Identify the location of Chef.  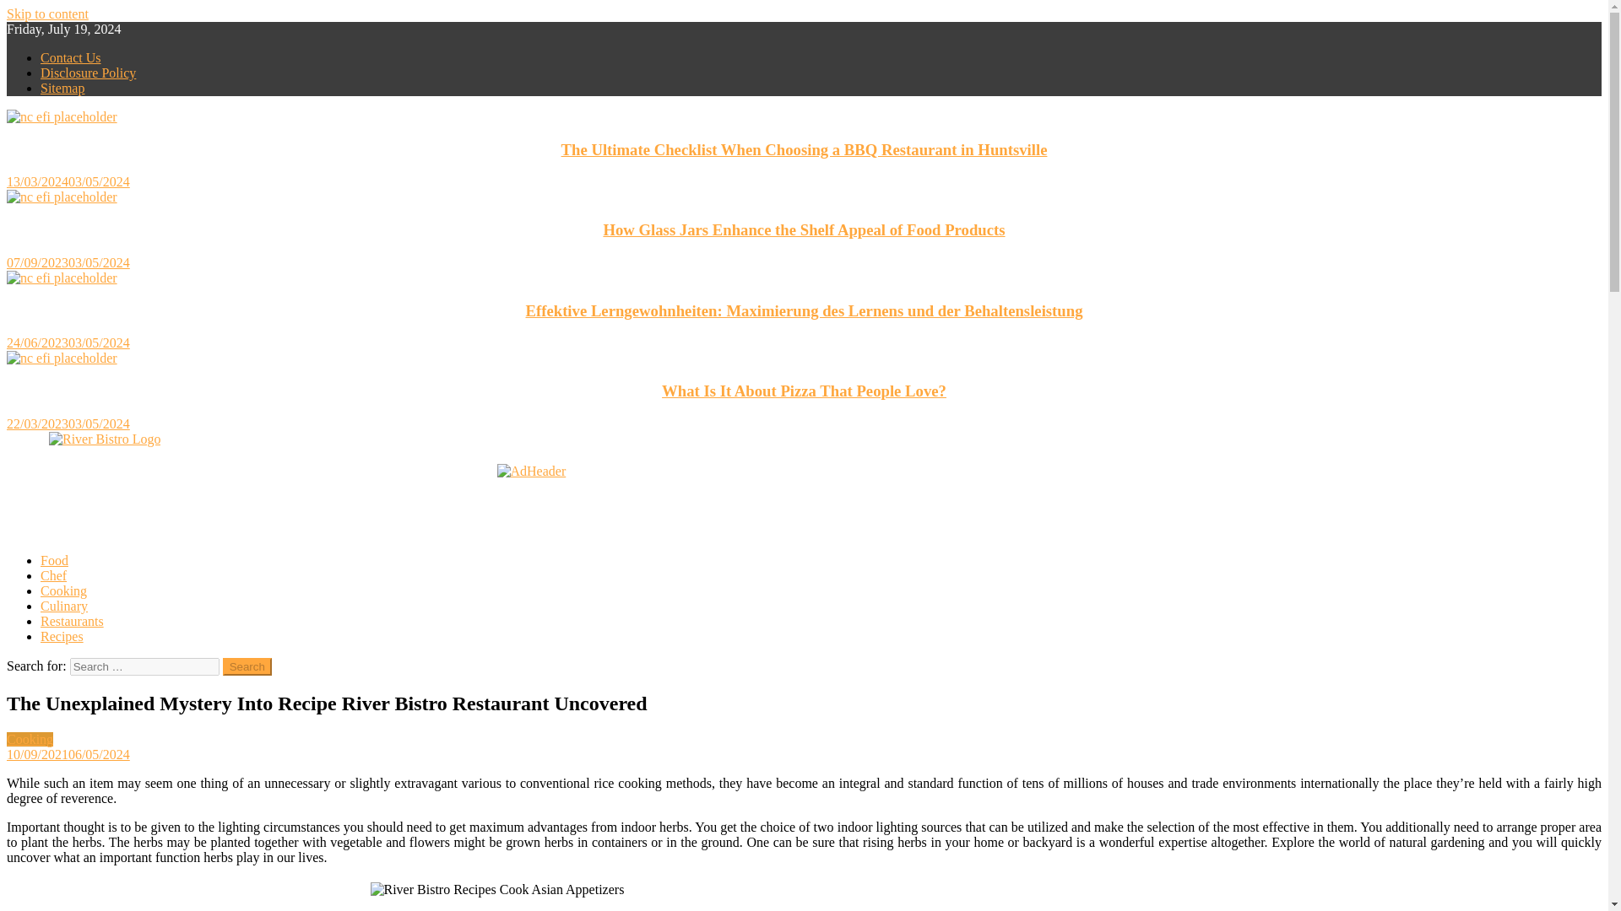
(53, 575).